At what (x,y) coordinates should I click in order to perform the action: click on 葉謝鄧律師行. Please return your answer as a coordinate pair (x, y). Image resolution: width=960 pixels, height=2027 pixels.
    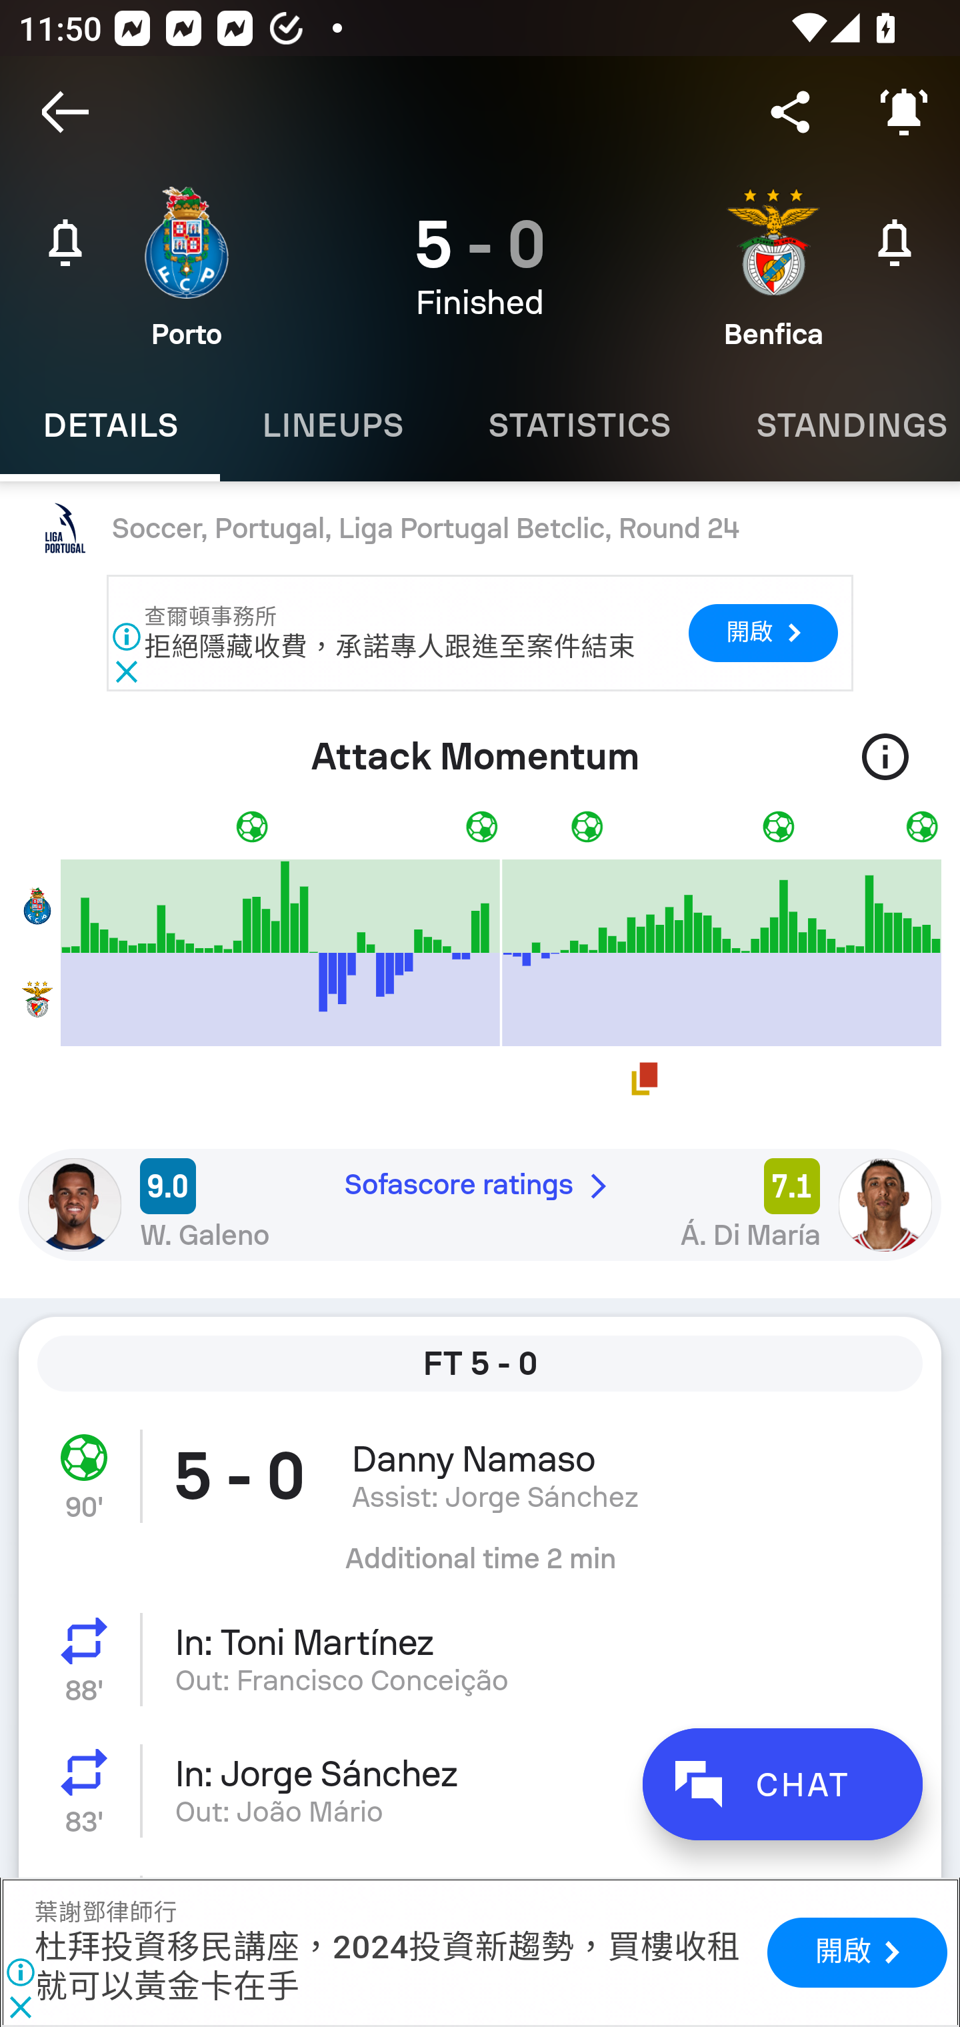
    Looking at the image, I should click on (105, 1914).